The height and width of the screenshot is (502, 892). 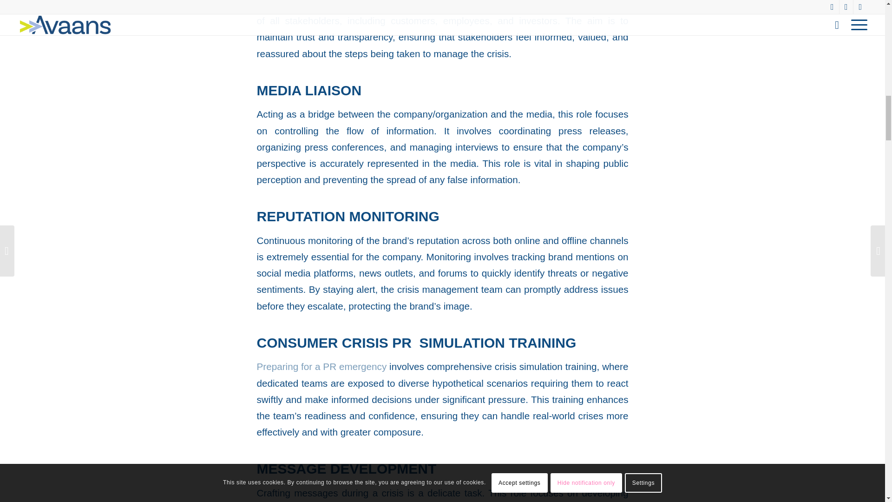 I want to click on Preparing for a PR emergency, so click(x=321, y=366).